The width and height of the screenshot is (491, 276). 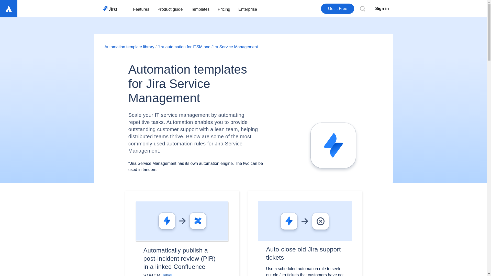 I want to click on Templates, so click(x=200, y=9).